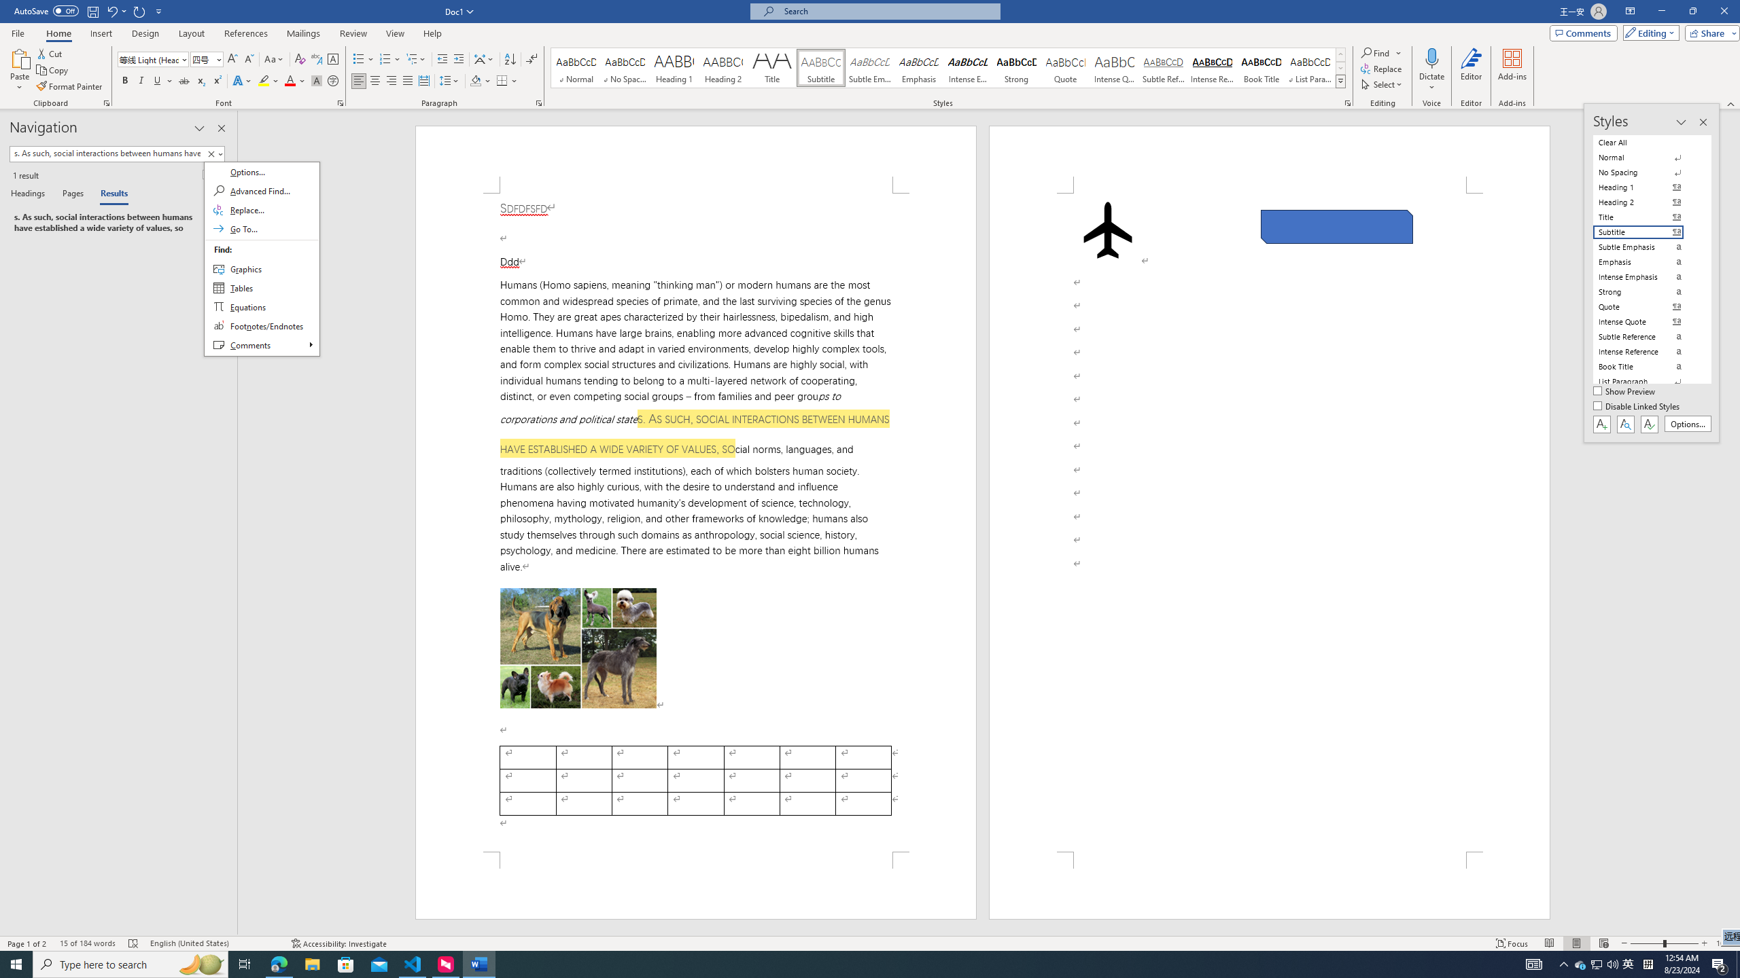  Describe the element at coordinates (201, 81) in the screenshot. I see `Subscript` at that location.